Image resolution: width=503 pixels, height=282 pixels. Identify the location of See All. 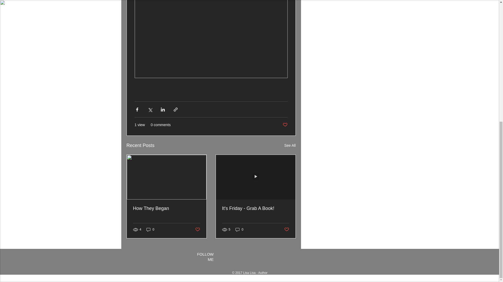
(290, 146).